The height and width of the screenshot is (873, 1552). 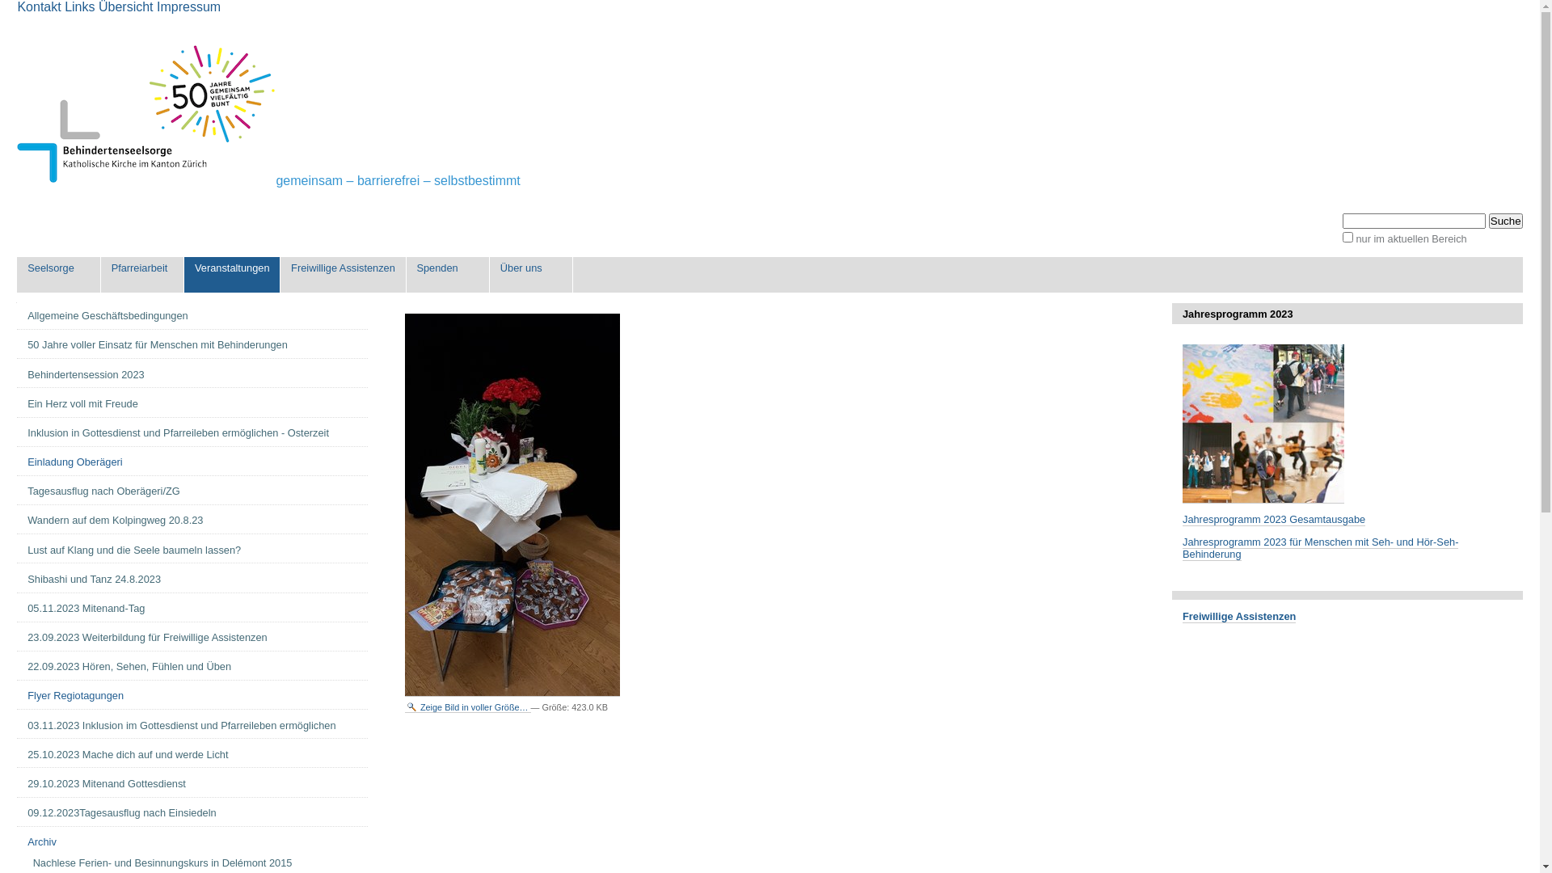 I want to click on Navigation, so click(x=16, y=308).